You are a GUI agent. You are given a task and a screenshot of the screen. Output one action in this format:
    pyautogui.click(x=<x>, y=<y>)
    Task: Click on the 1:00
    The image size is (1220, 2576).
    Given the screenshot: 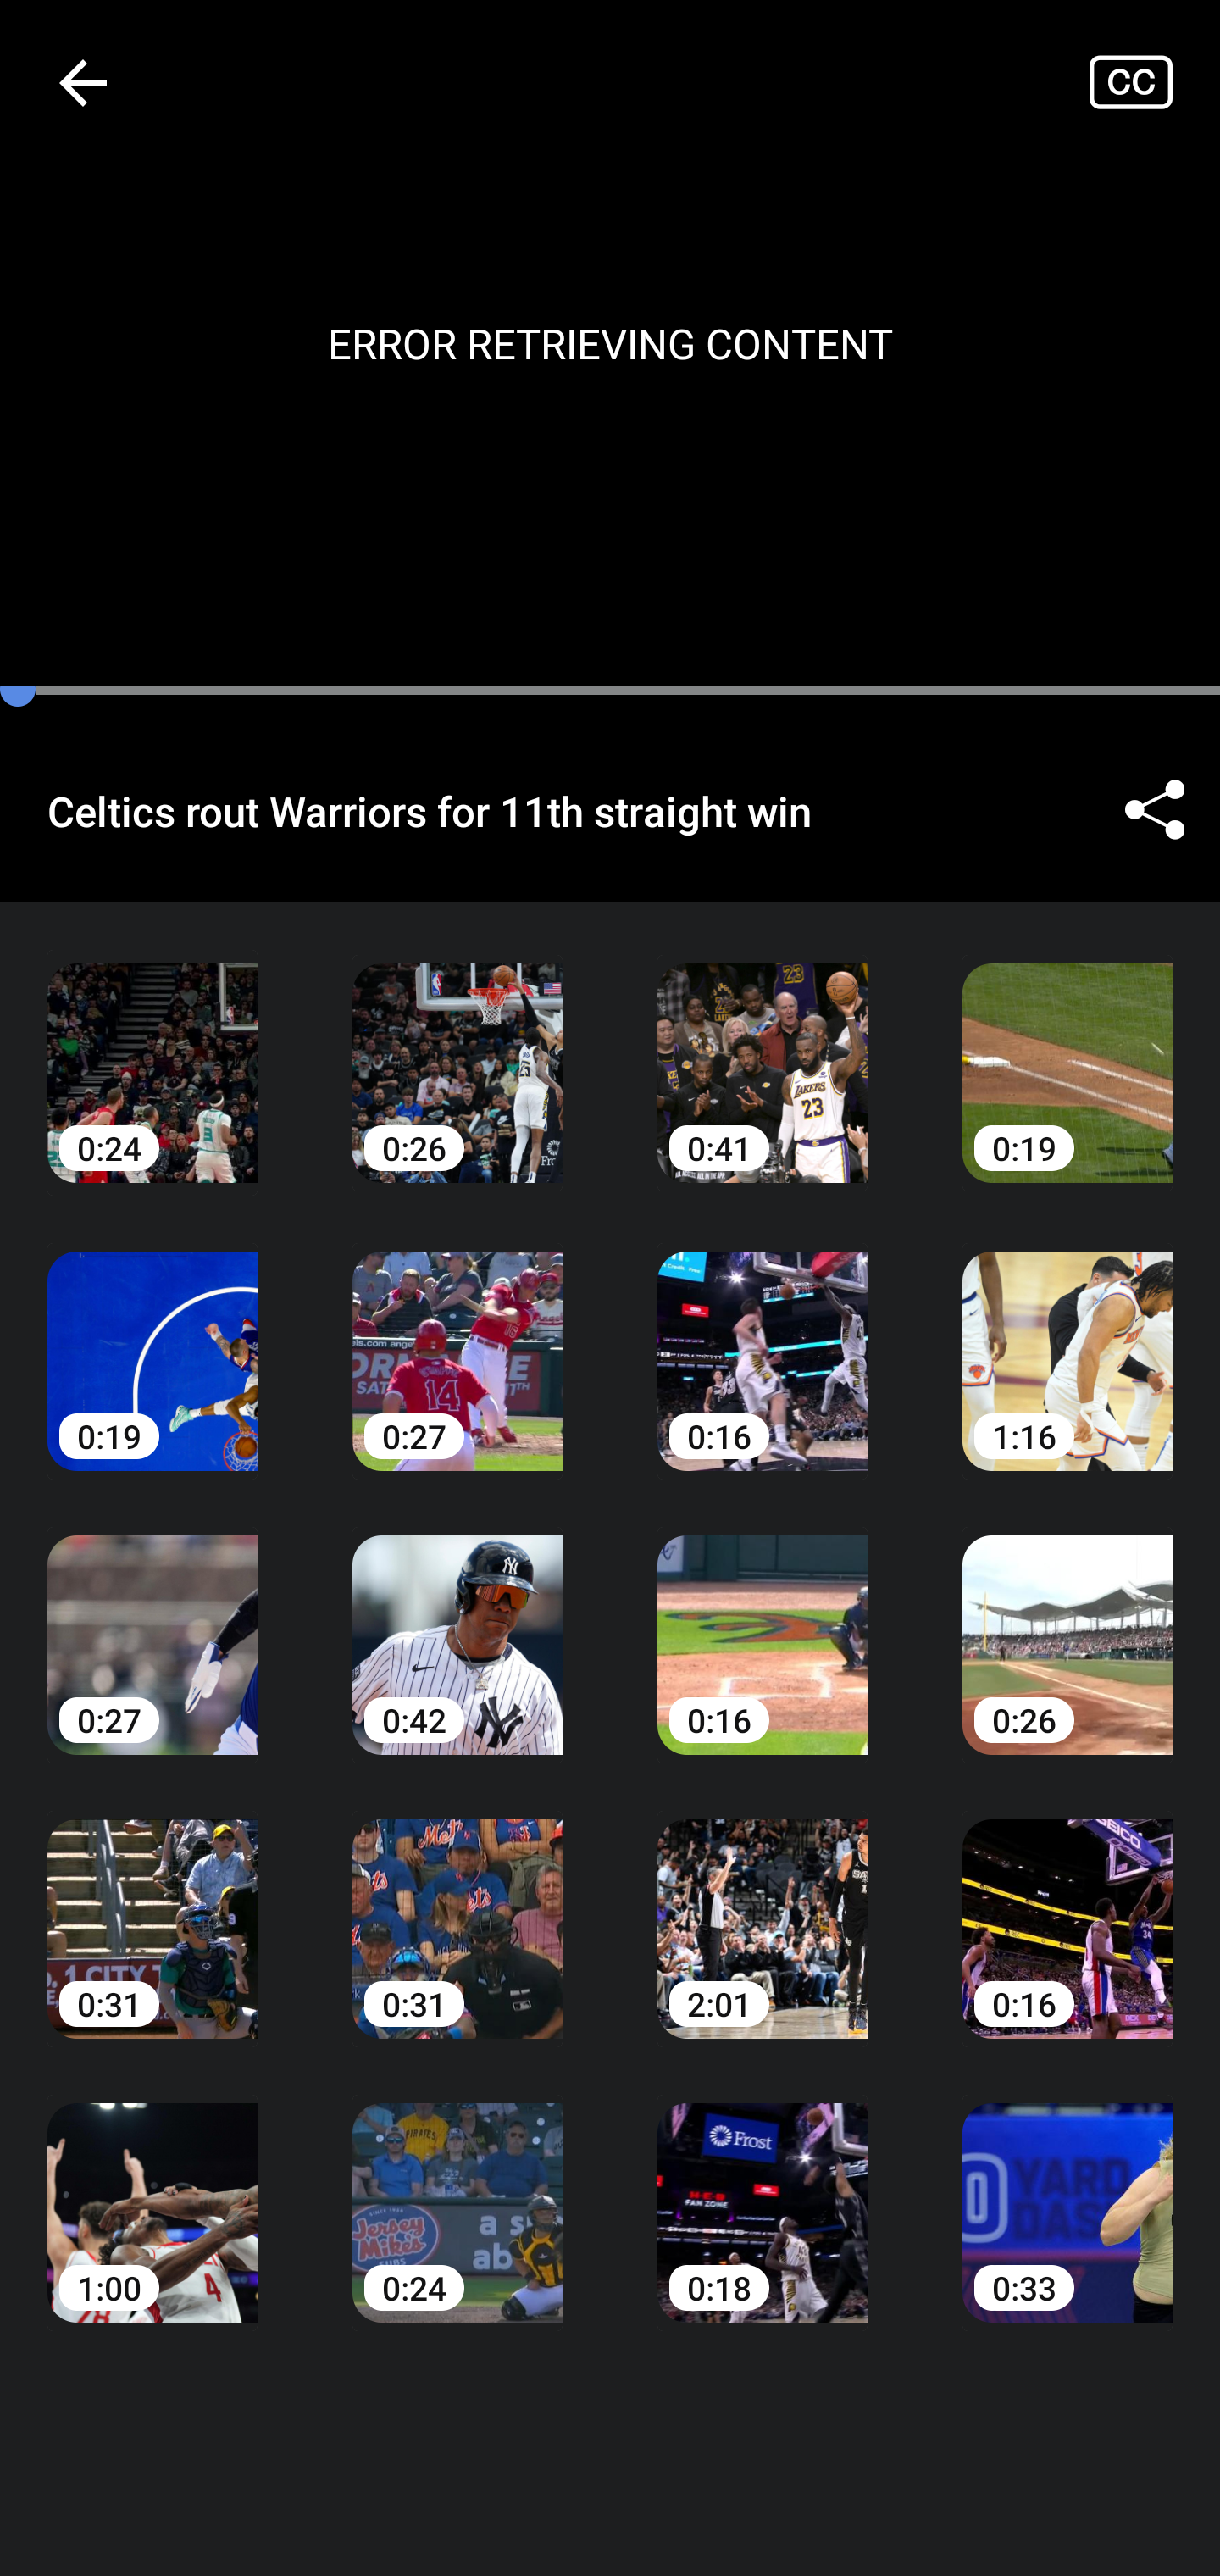 What is the action you would take?
    pyautogui.click(x=152, y=2190)
    